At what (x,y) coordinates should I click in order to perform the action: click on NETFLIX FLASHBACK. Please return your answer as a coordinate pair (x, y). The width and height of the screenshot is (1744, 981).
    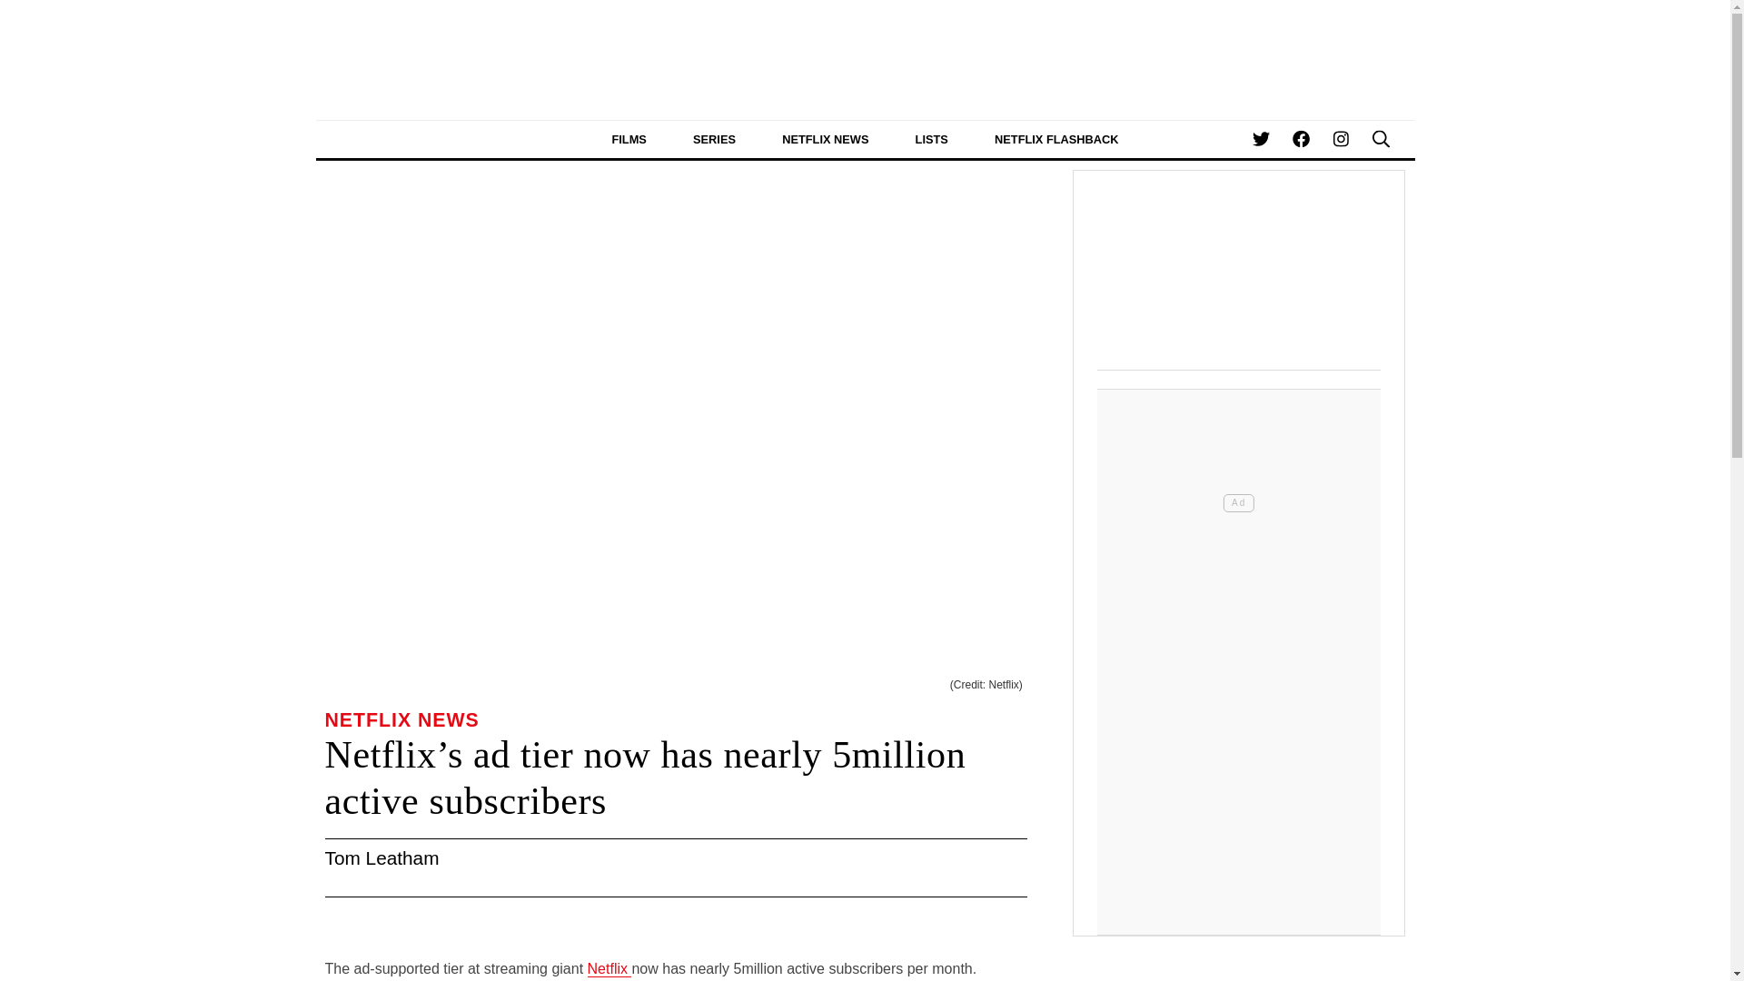
    Looking at the image, I should click on (1056, 138).